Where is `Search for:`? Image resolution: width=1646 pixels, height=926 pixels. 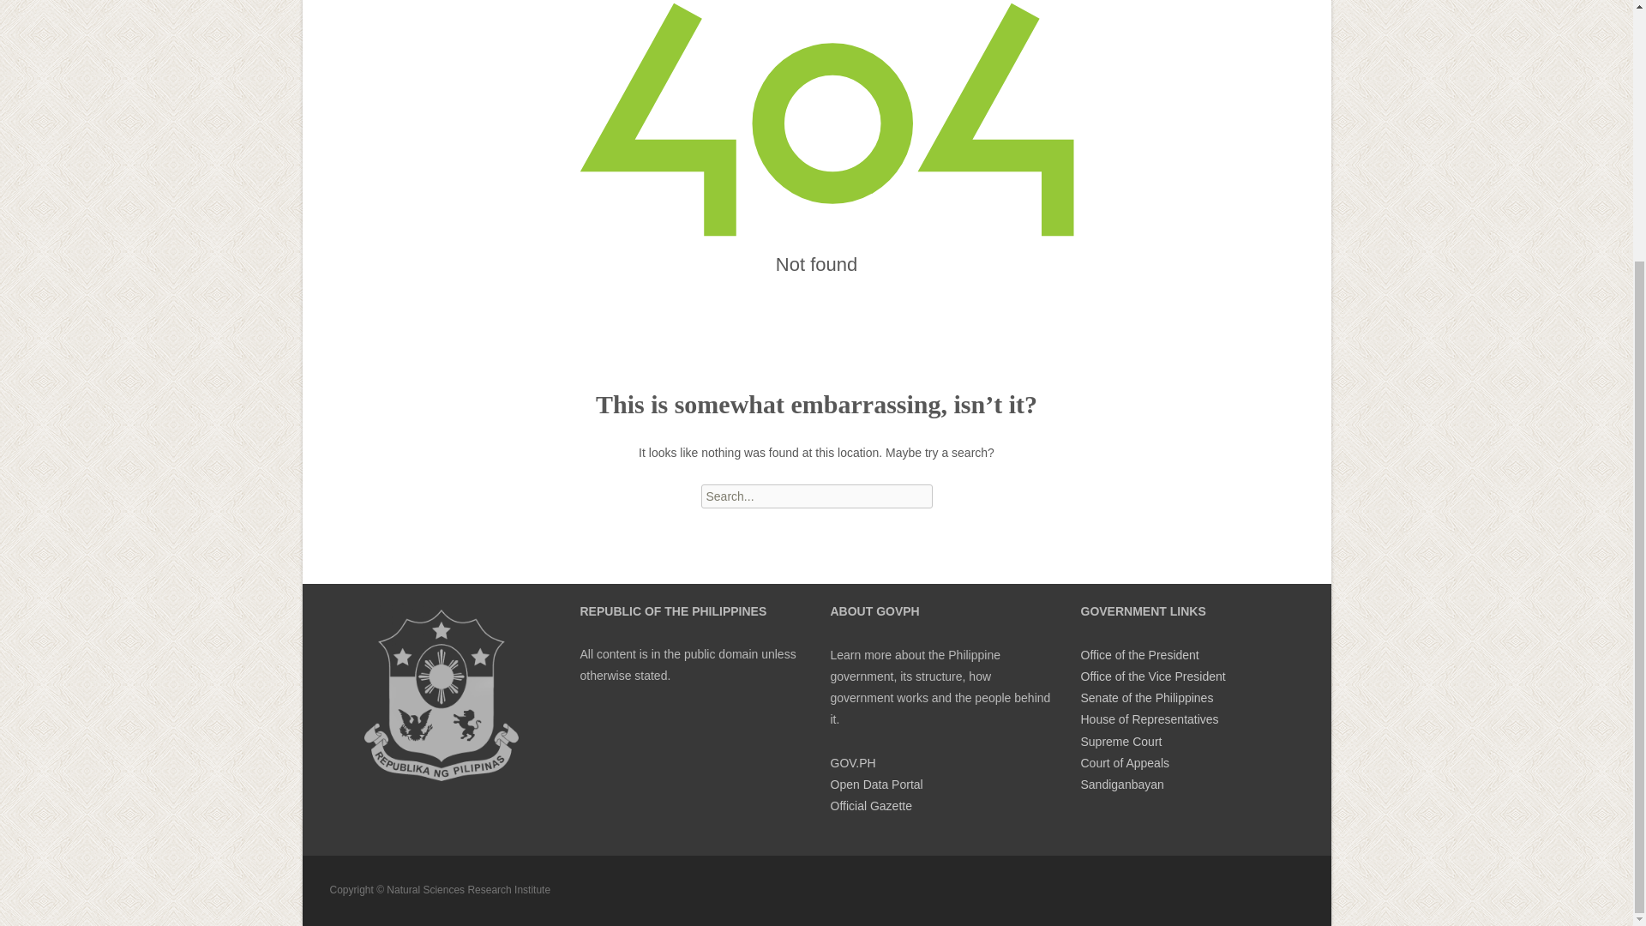
Search for: is located at coordinates (816, 496).